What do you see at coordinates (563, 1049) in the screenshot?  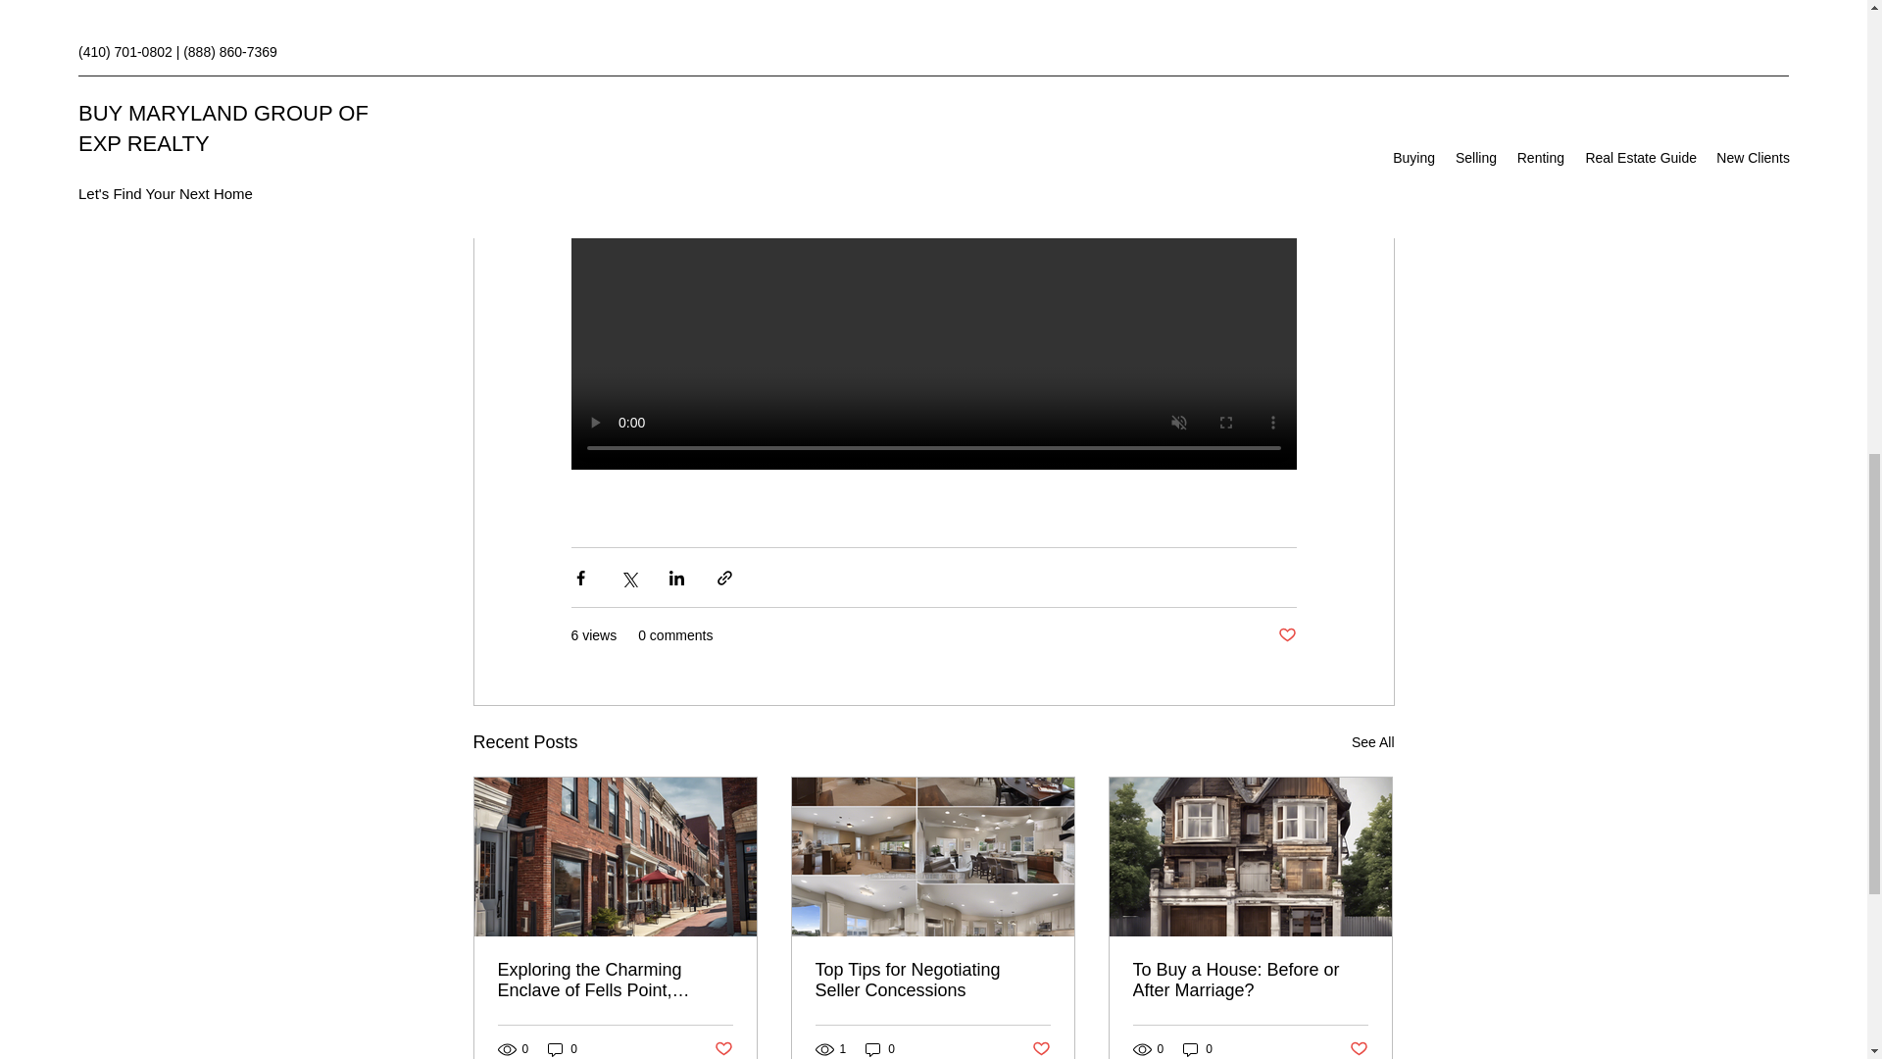 I see `0` at bounding box center [563, 1049].